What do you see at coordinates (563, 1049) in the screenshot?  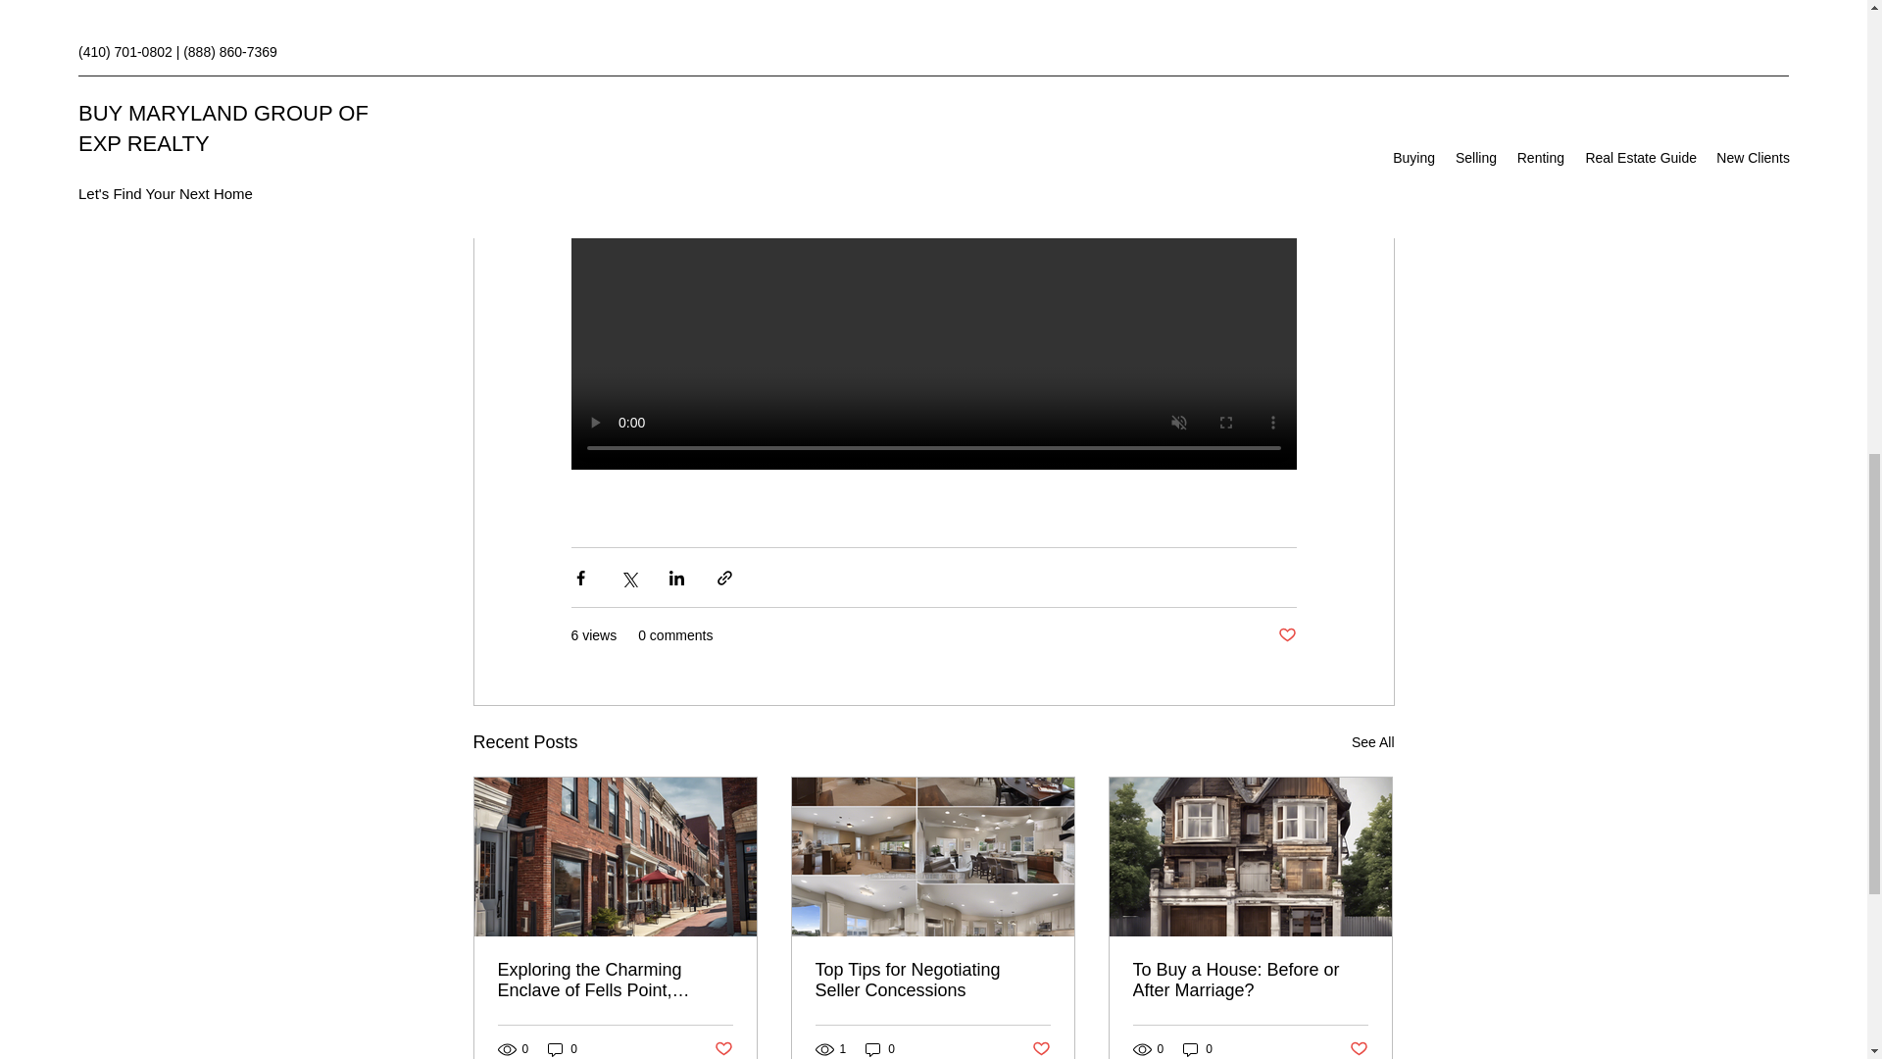 I see `0` at bounding box center [563, 1049].